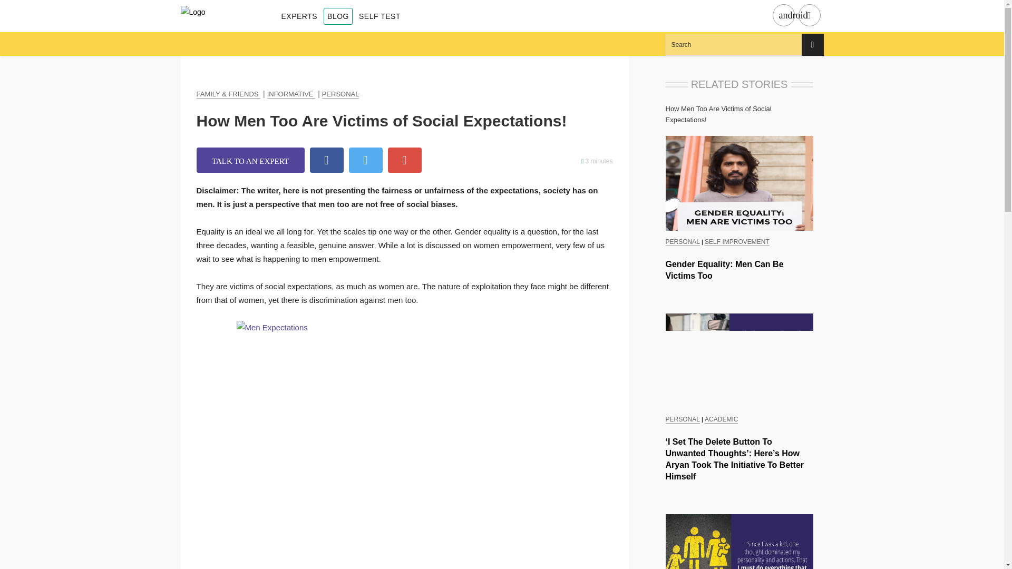 The width and height of the screenshot is (1012, 569). What do you see at coordinates (783, 16) in the screenshot?
I see `Get it on Play Store` at bounding box center [783, 16].